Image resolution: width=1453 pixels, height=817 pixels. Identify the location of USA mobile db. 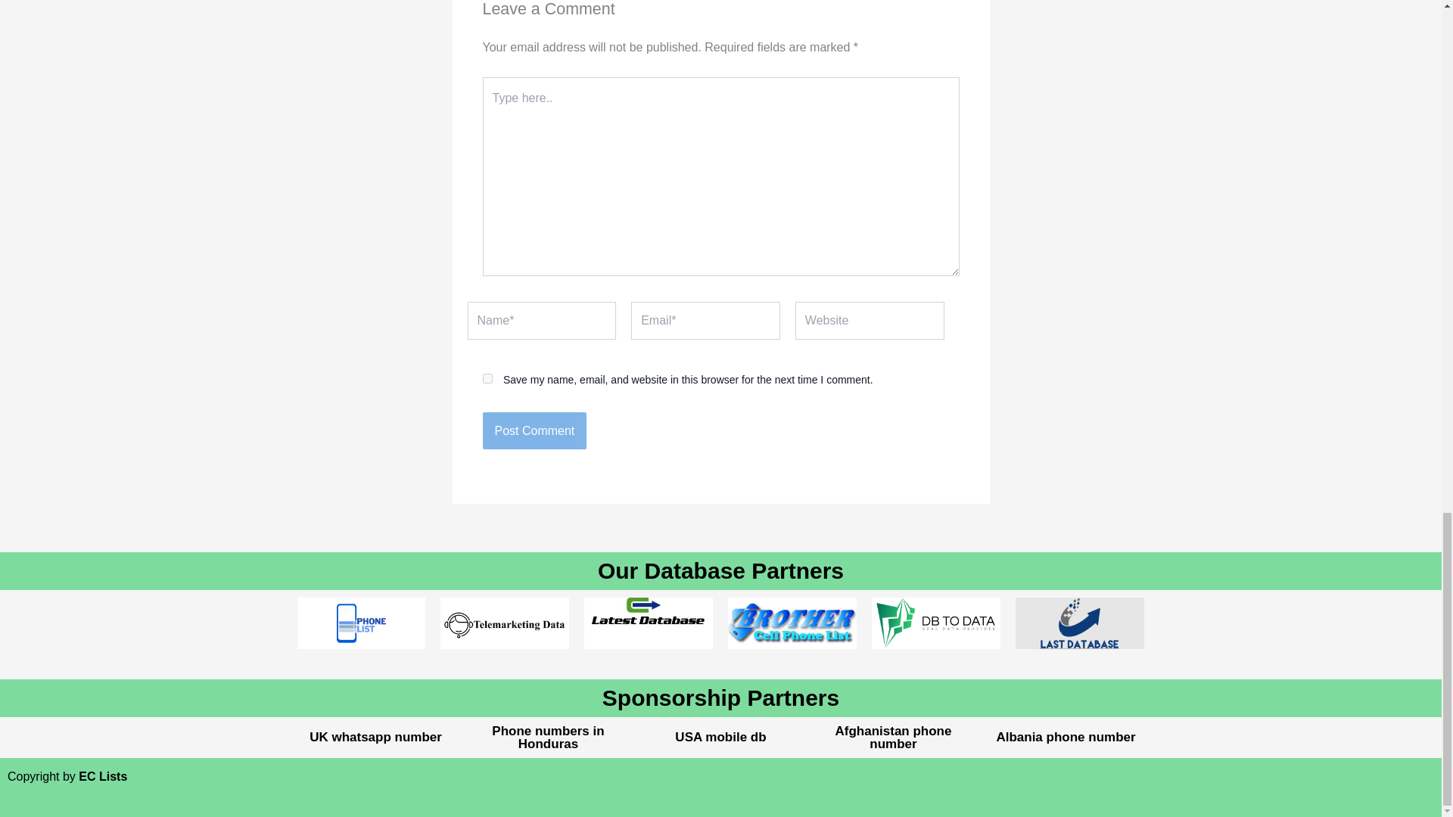
(720, 737).